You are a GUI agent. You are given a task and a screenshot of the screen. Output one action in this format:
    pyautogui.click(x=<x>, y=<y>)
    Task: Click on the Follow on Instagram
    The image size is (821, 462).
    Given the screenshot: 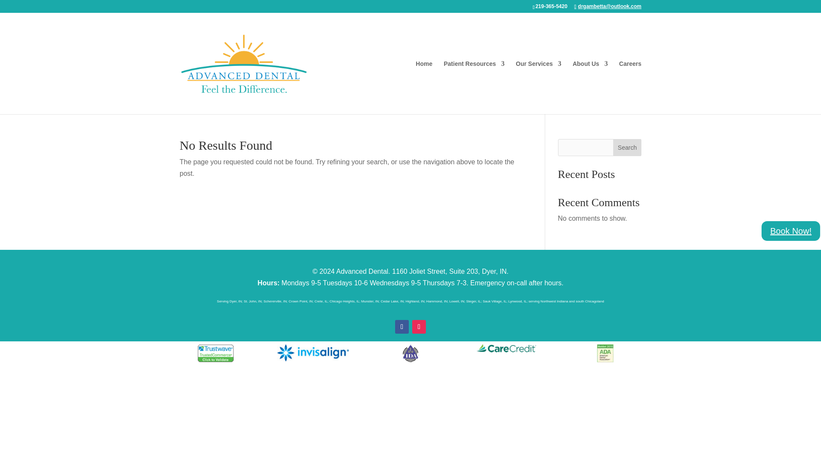 What is the action you would take?
    pyautogui.click(x=419, y=327)
    